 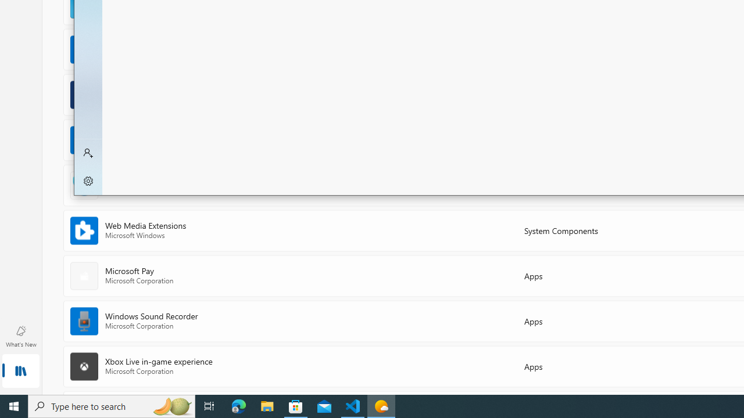 What do you see at coordinates (21, 336) in the screenshot?
I see `What's New` at bounding box center [21, 336].